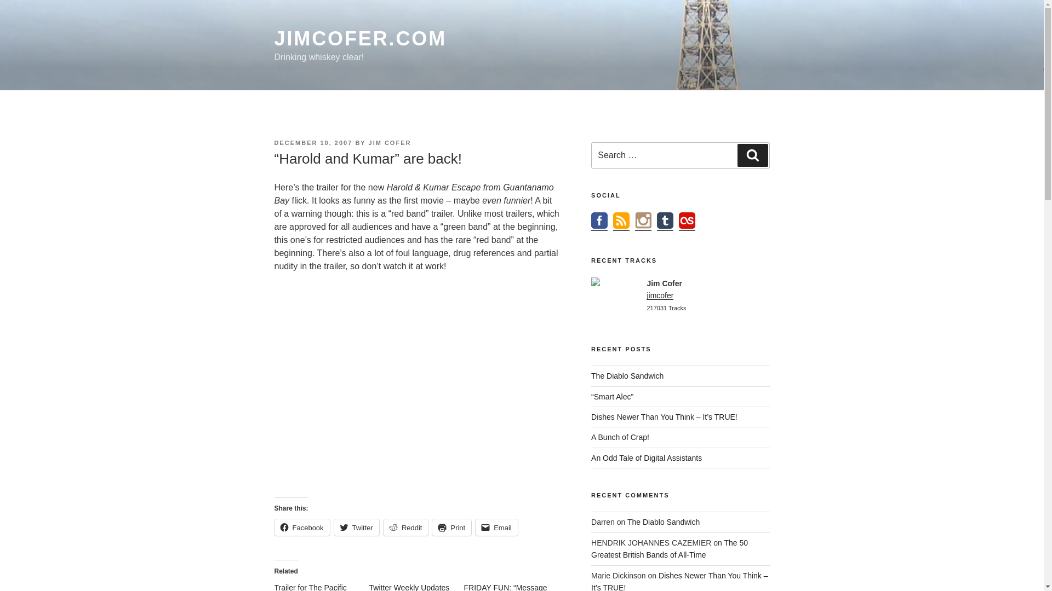 This screenshot has width=1052, height=591. I want to click on An Odd Tale of Digital Assistants, so click(647, 457).